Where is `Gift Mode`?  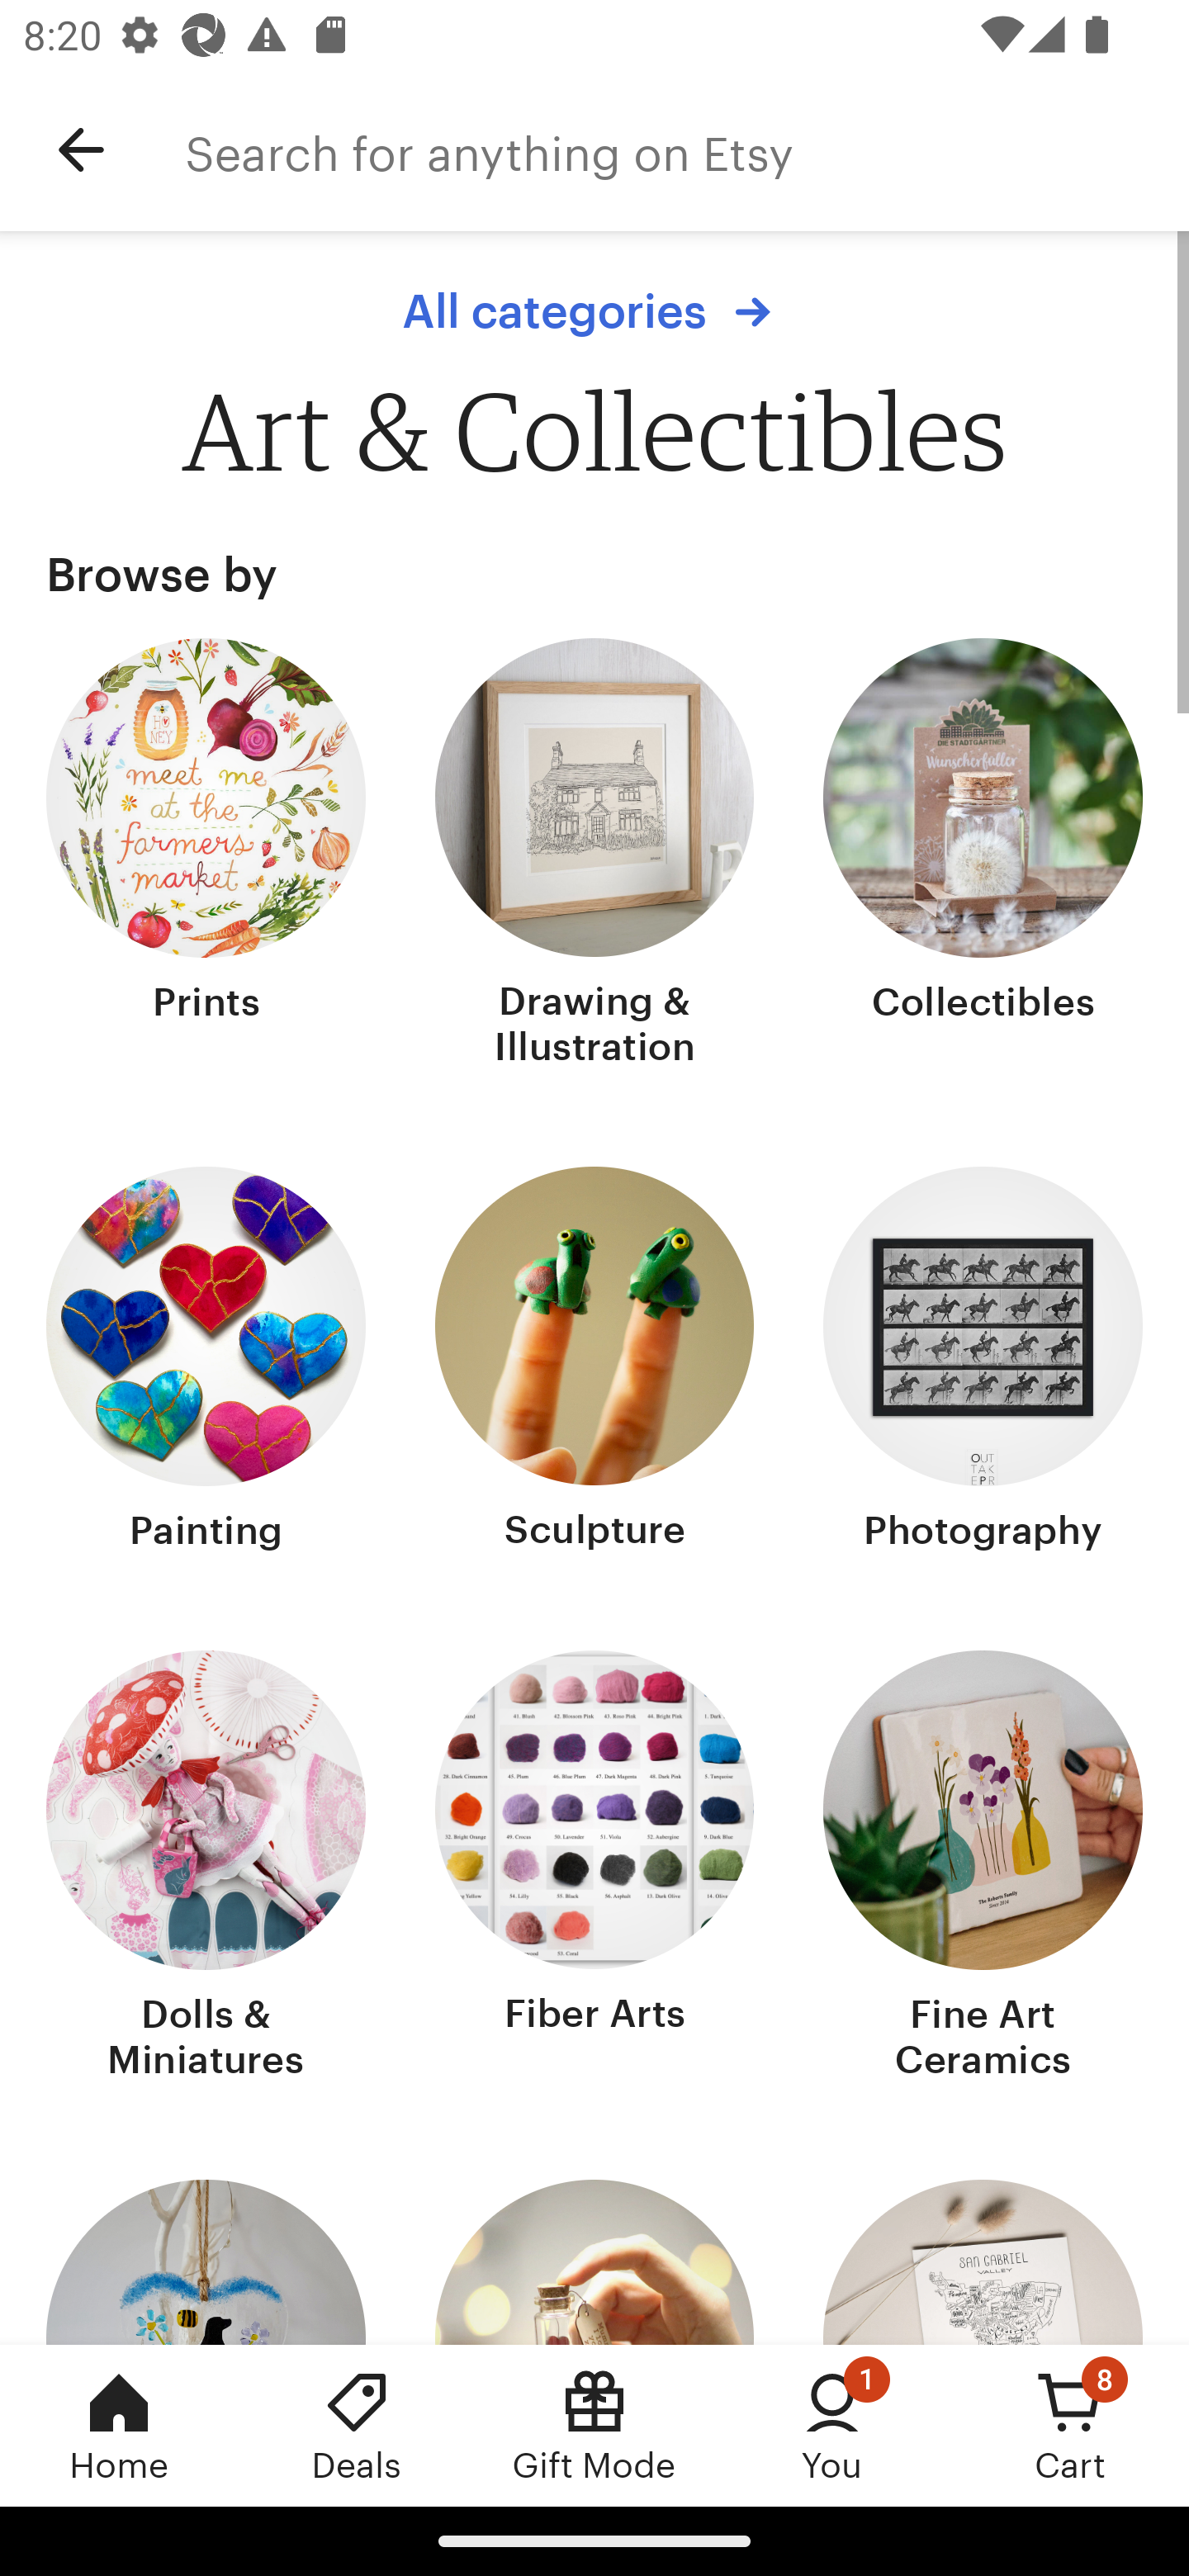
Gift Mode is located at coordinates (594, 2425).